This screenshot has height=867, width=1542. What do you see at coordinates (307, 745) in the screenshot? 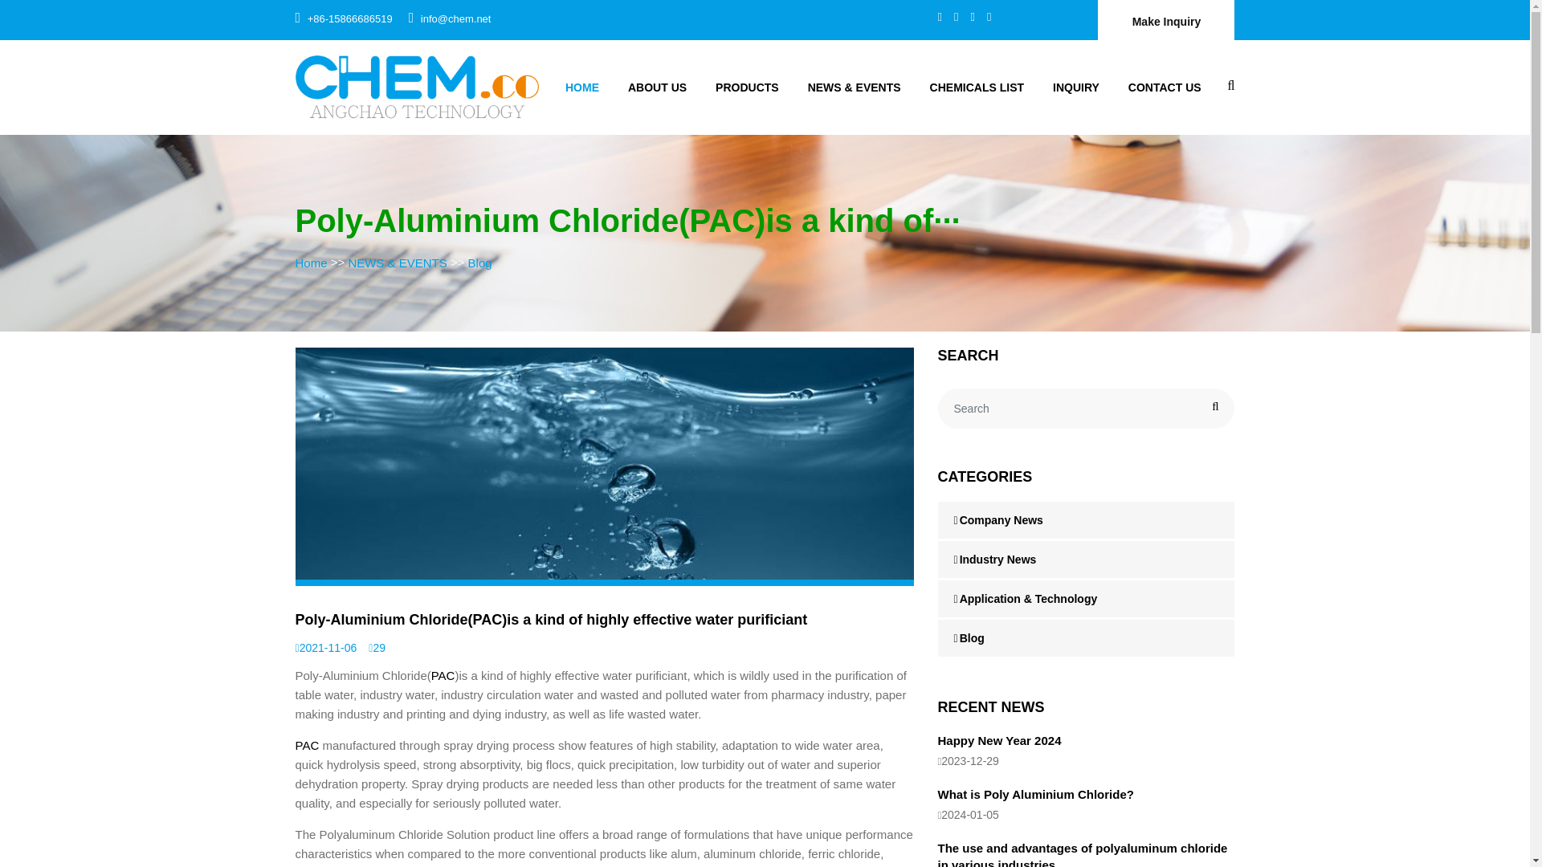
I see `PAC` at bounding box center [307, 745].